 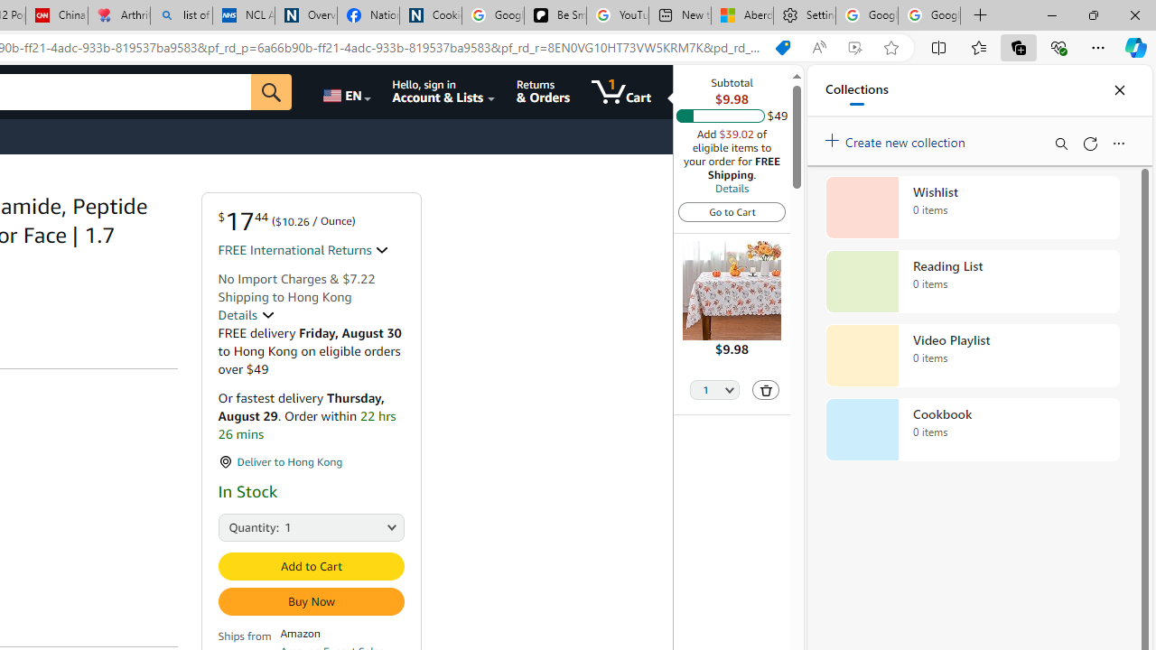 I want to click on Close, so click(x=1119, y=90).